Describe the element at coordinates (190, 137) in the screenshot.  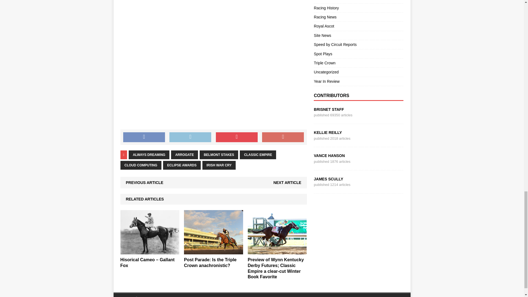
I see `Tweet This Post` at that location.